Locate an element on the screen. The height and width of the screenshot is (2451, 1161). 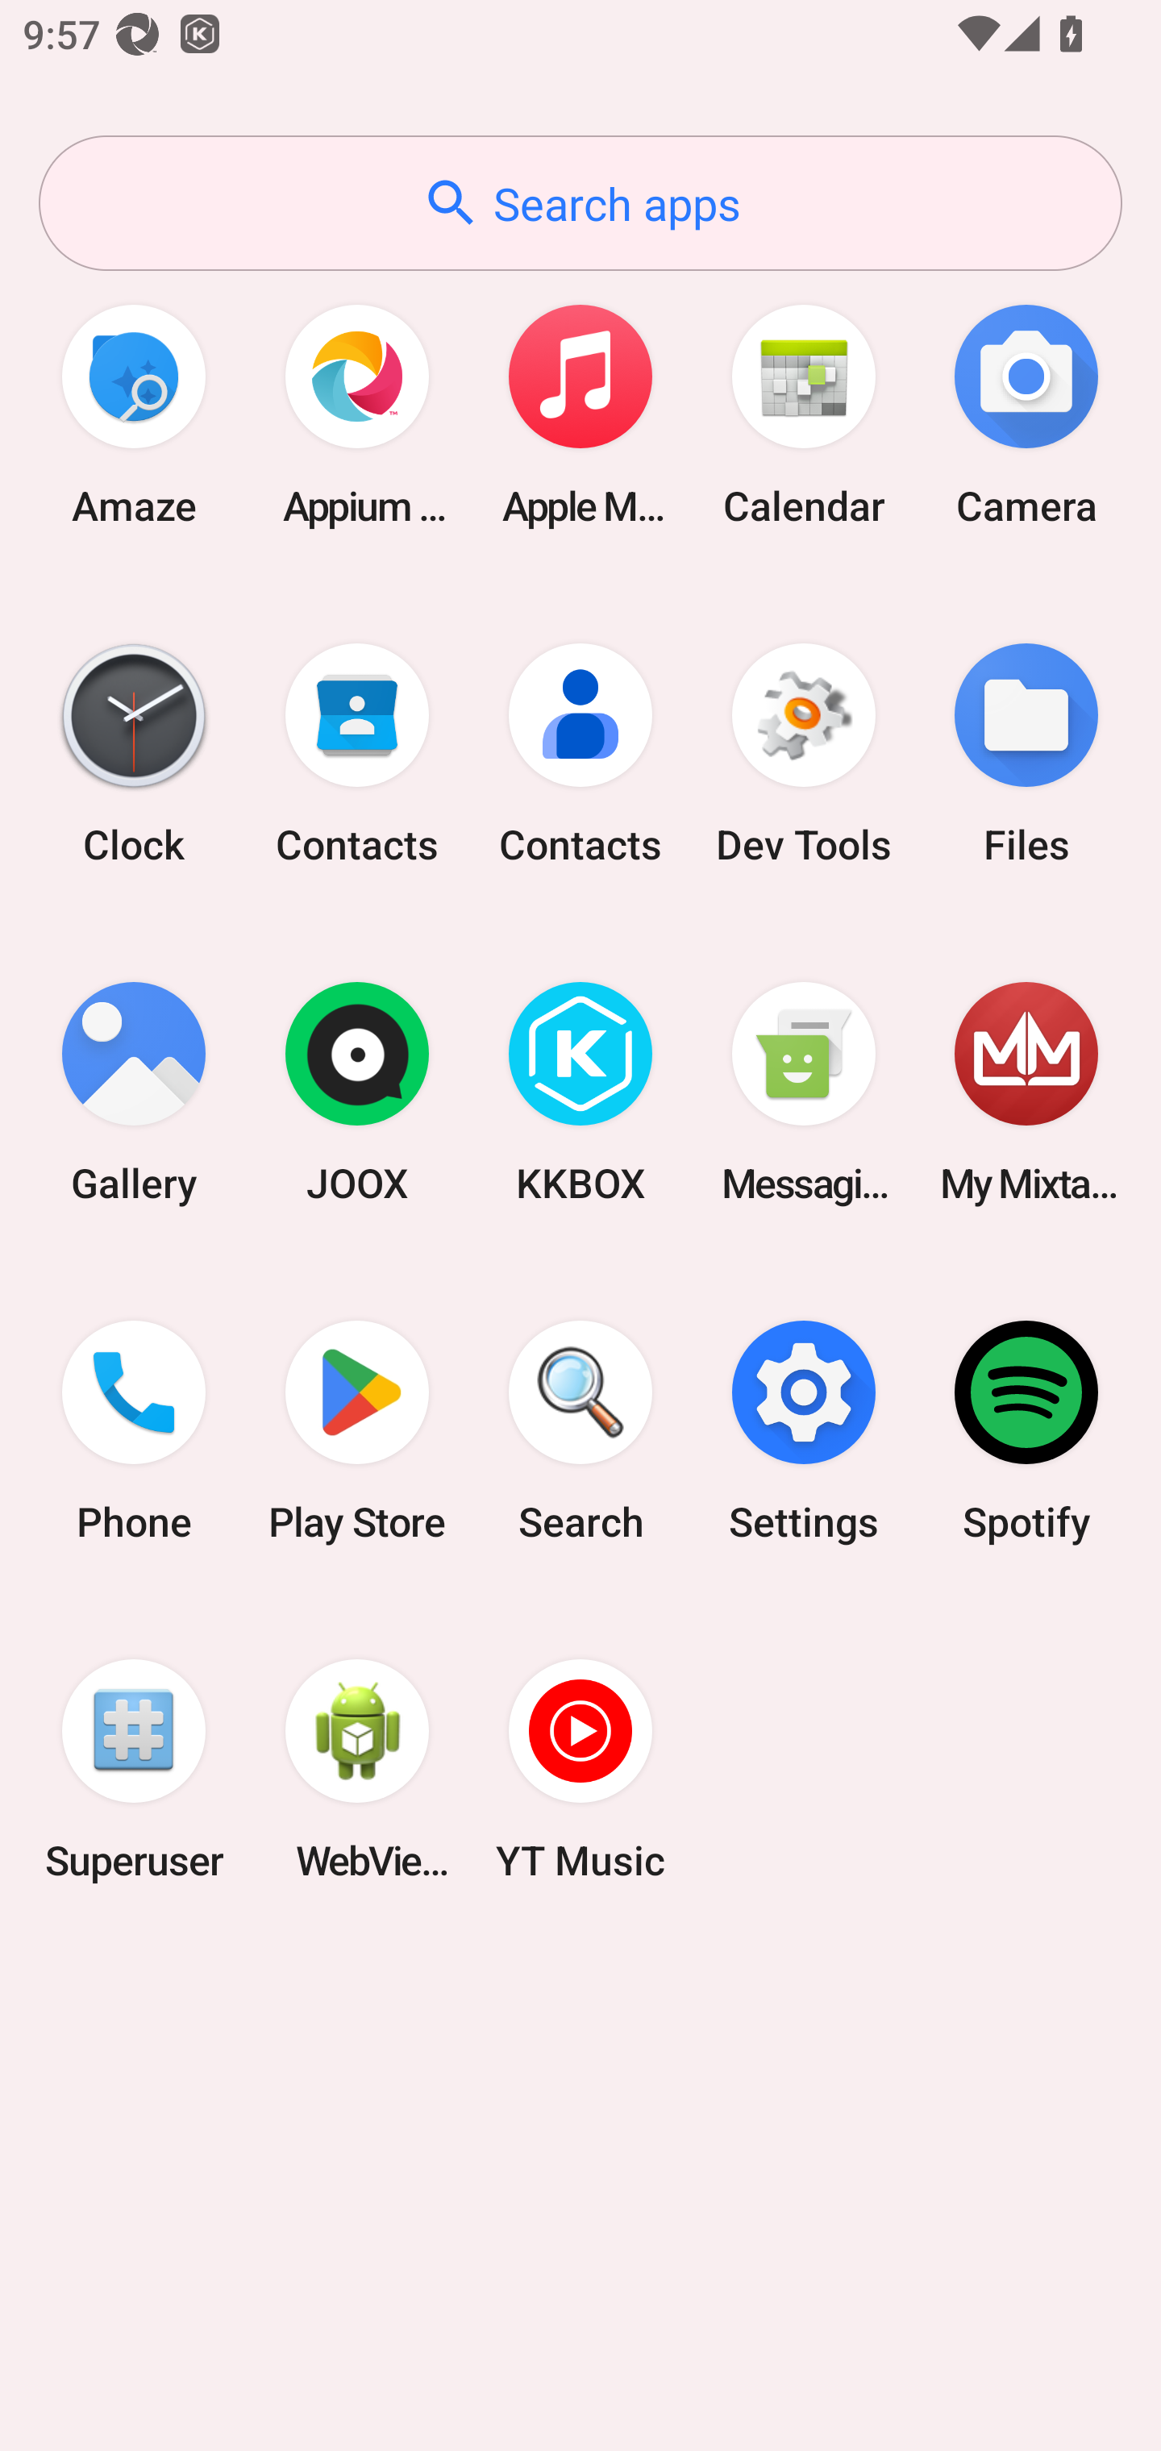
Play Store is located at coordinates (357, 1431).